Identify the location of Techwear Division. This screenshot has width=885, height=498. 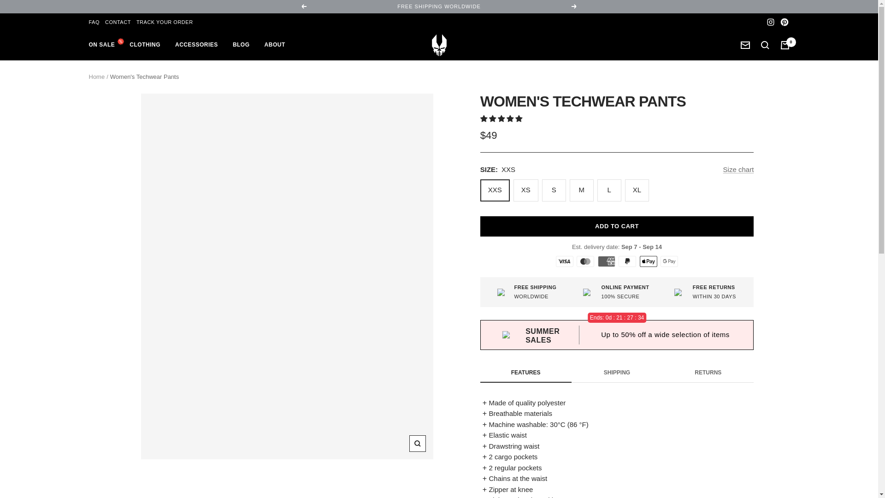
(439, 45).